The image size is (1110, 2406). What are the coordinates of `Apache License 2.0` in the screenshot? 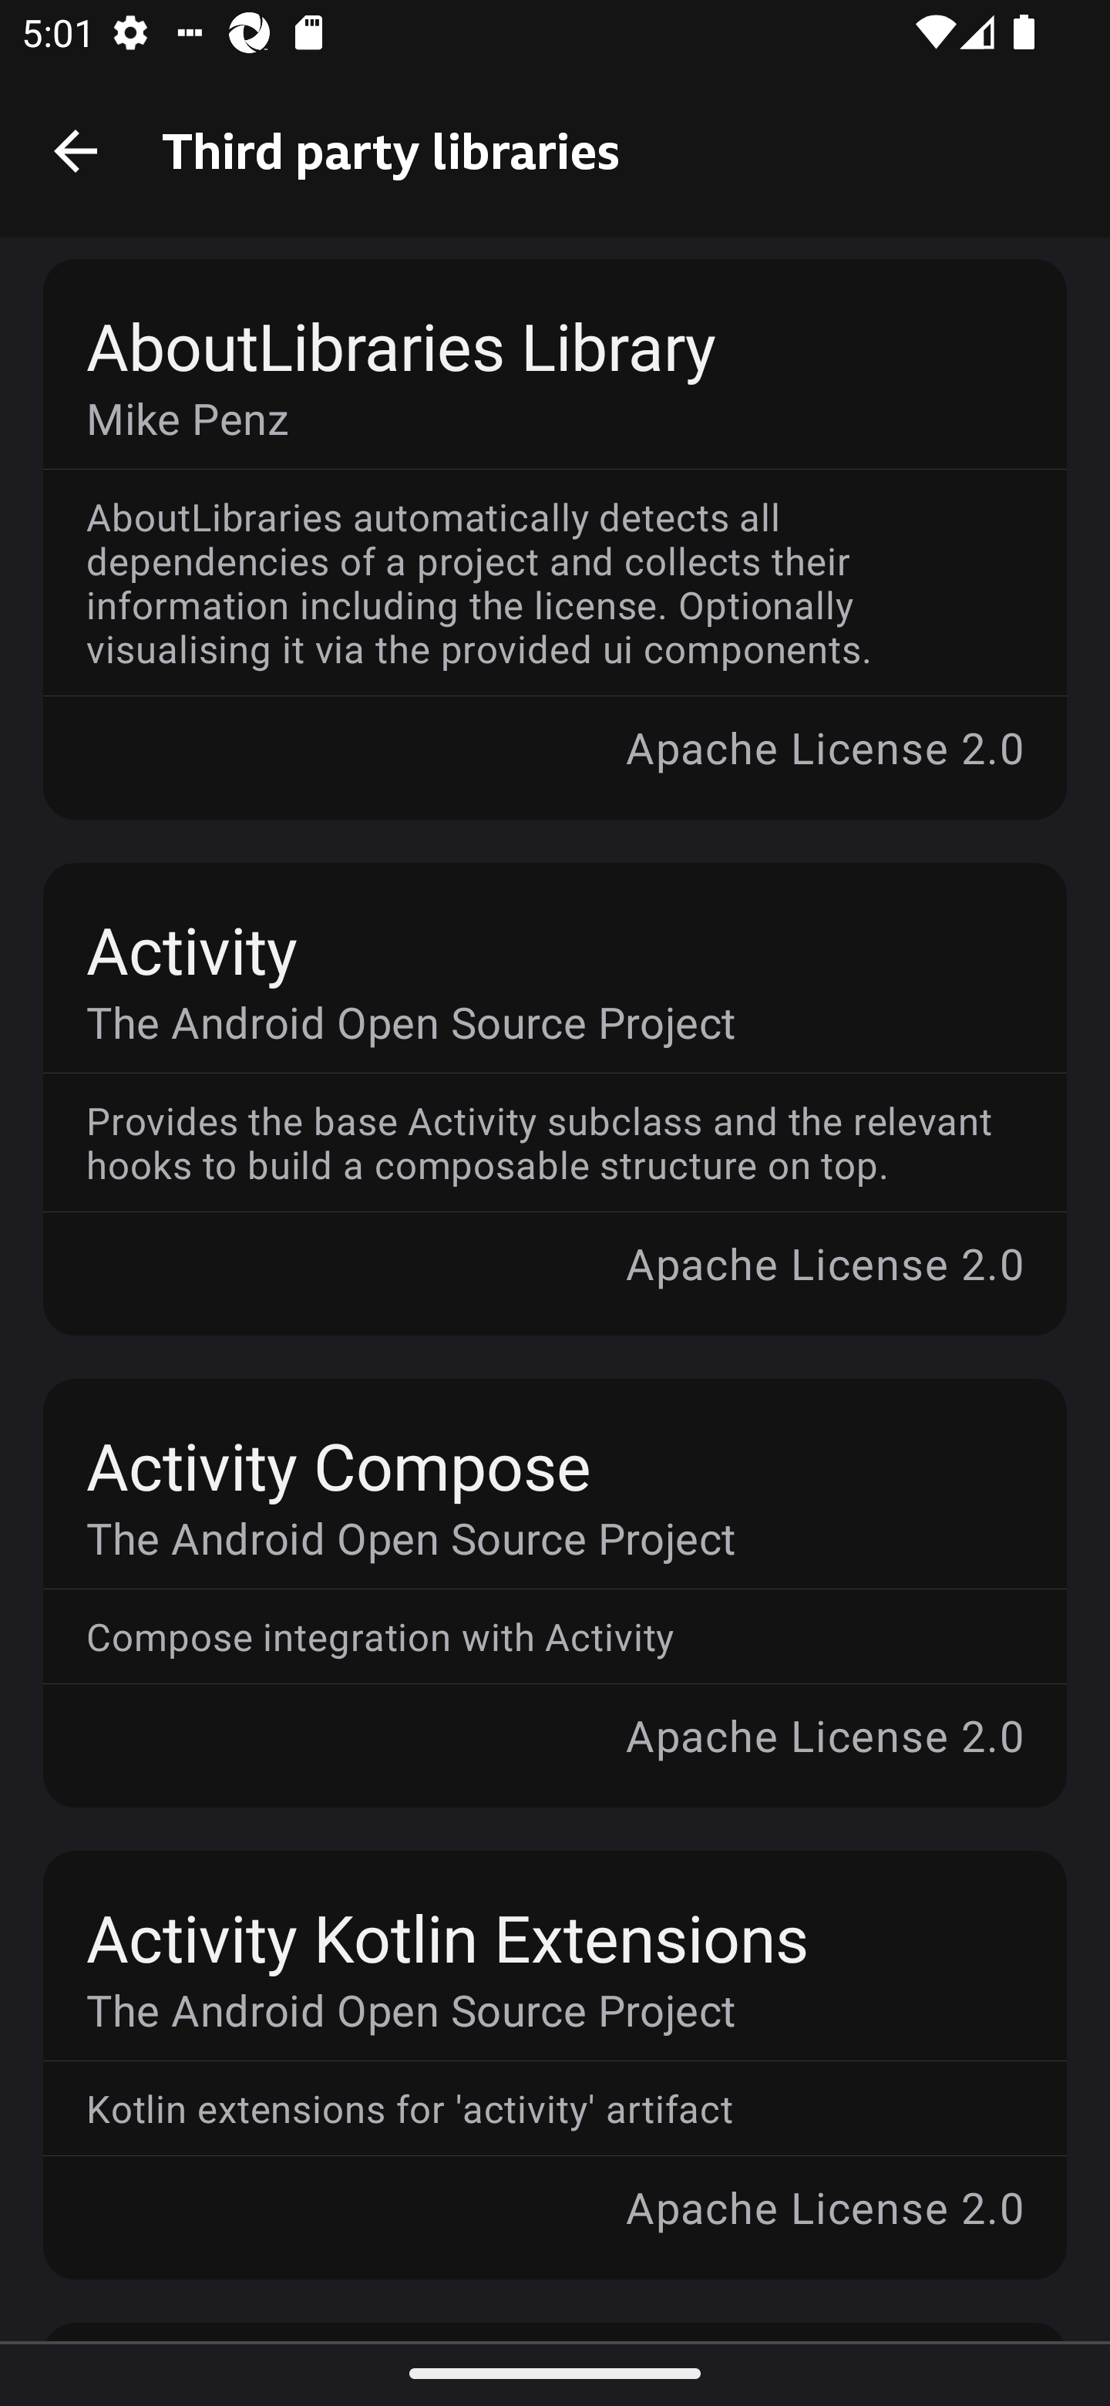 It's located at (555, 2227).